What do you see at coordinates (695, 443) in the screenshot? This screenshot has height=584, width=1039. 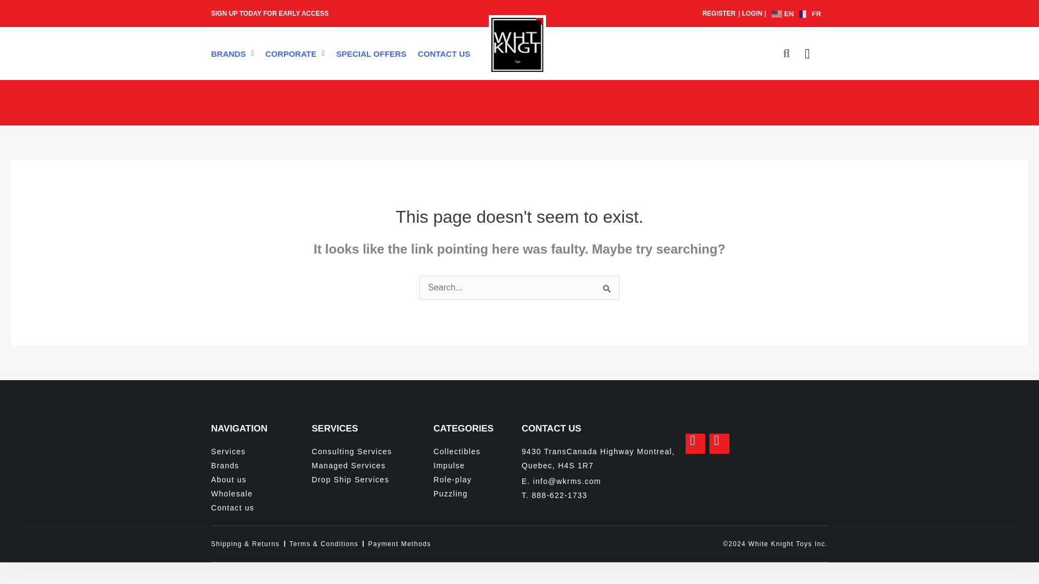 I see `Facebook-f` at bounding box center [695, 443].